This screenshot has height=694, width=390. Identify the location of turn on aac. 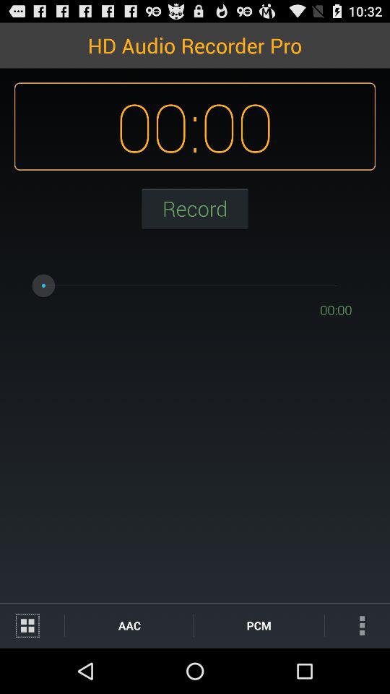
(129, 625).